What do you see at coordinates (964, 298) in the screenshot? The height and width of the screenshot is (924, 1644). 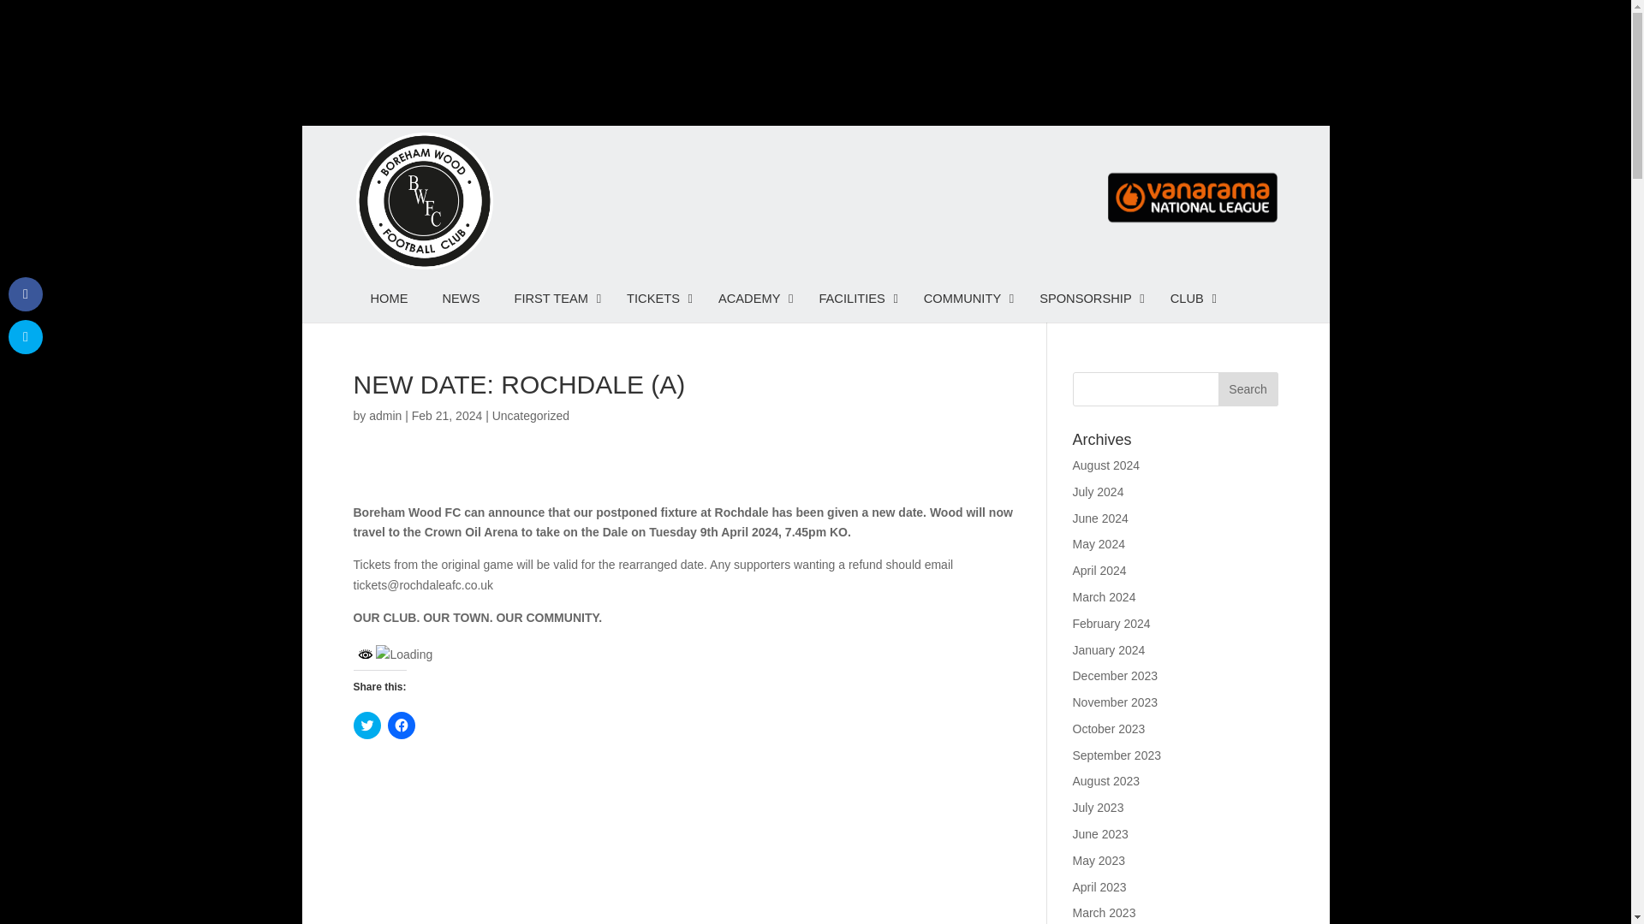 I see `COMMUNITY` at bounding box center [964, 298].